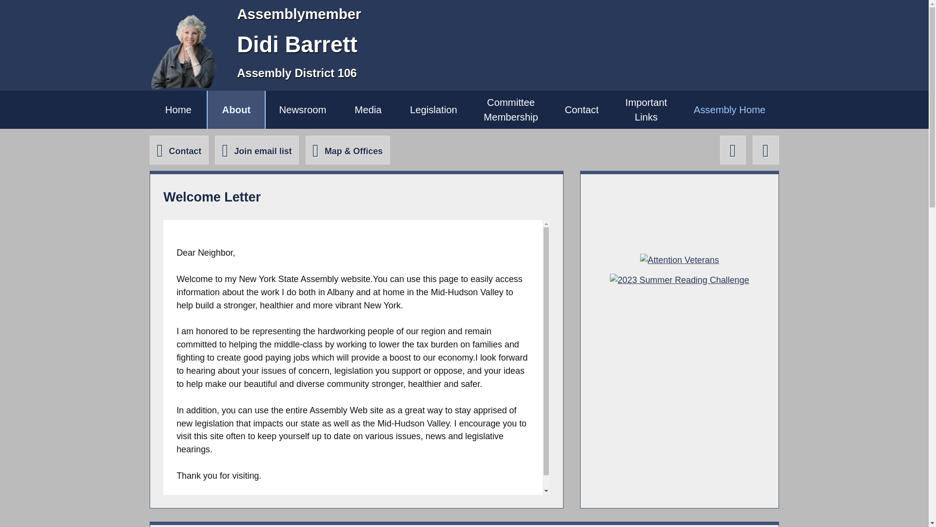 This screenshot has height=527, width=936. What do you see at coordinates (178, 149) in the screenshot?
I see `Media` at bounding box center [178, 149].